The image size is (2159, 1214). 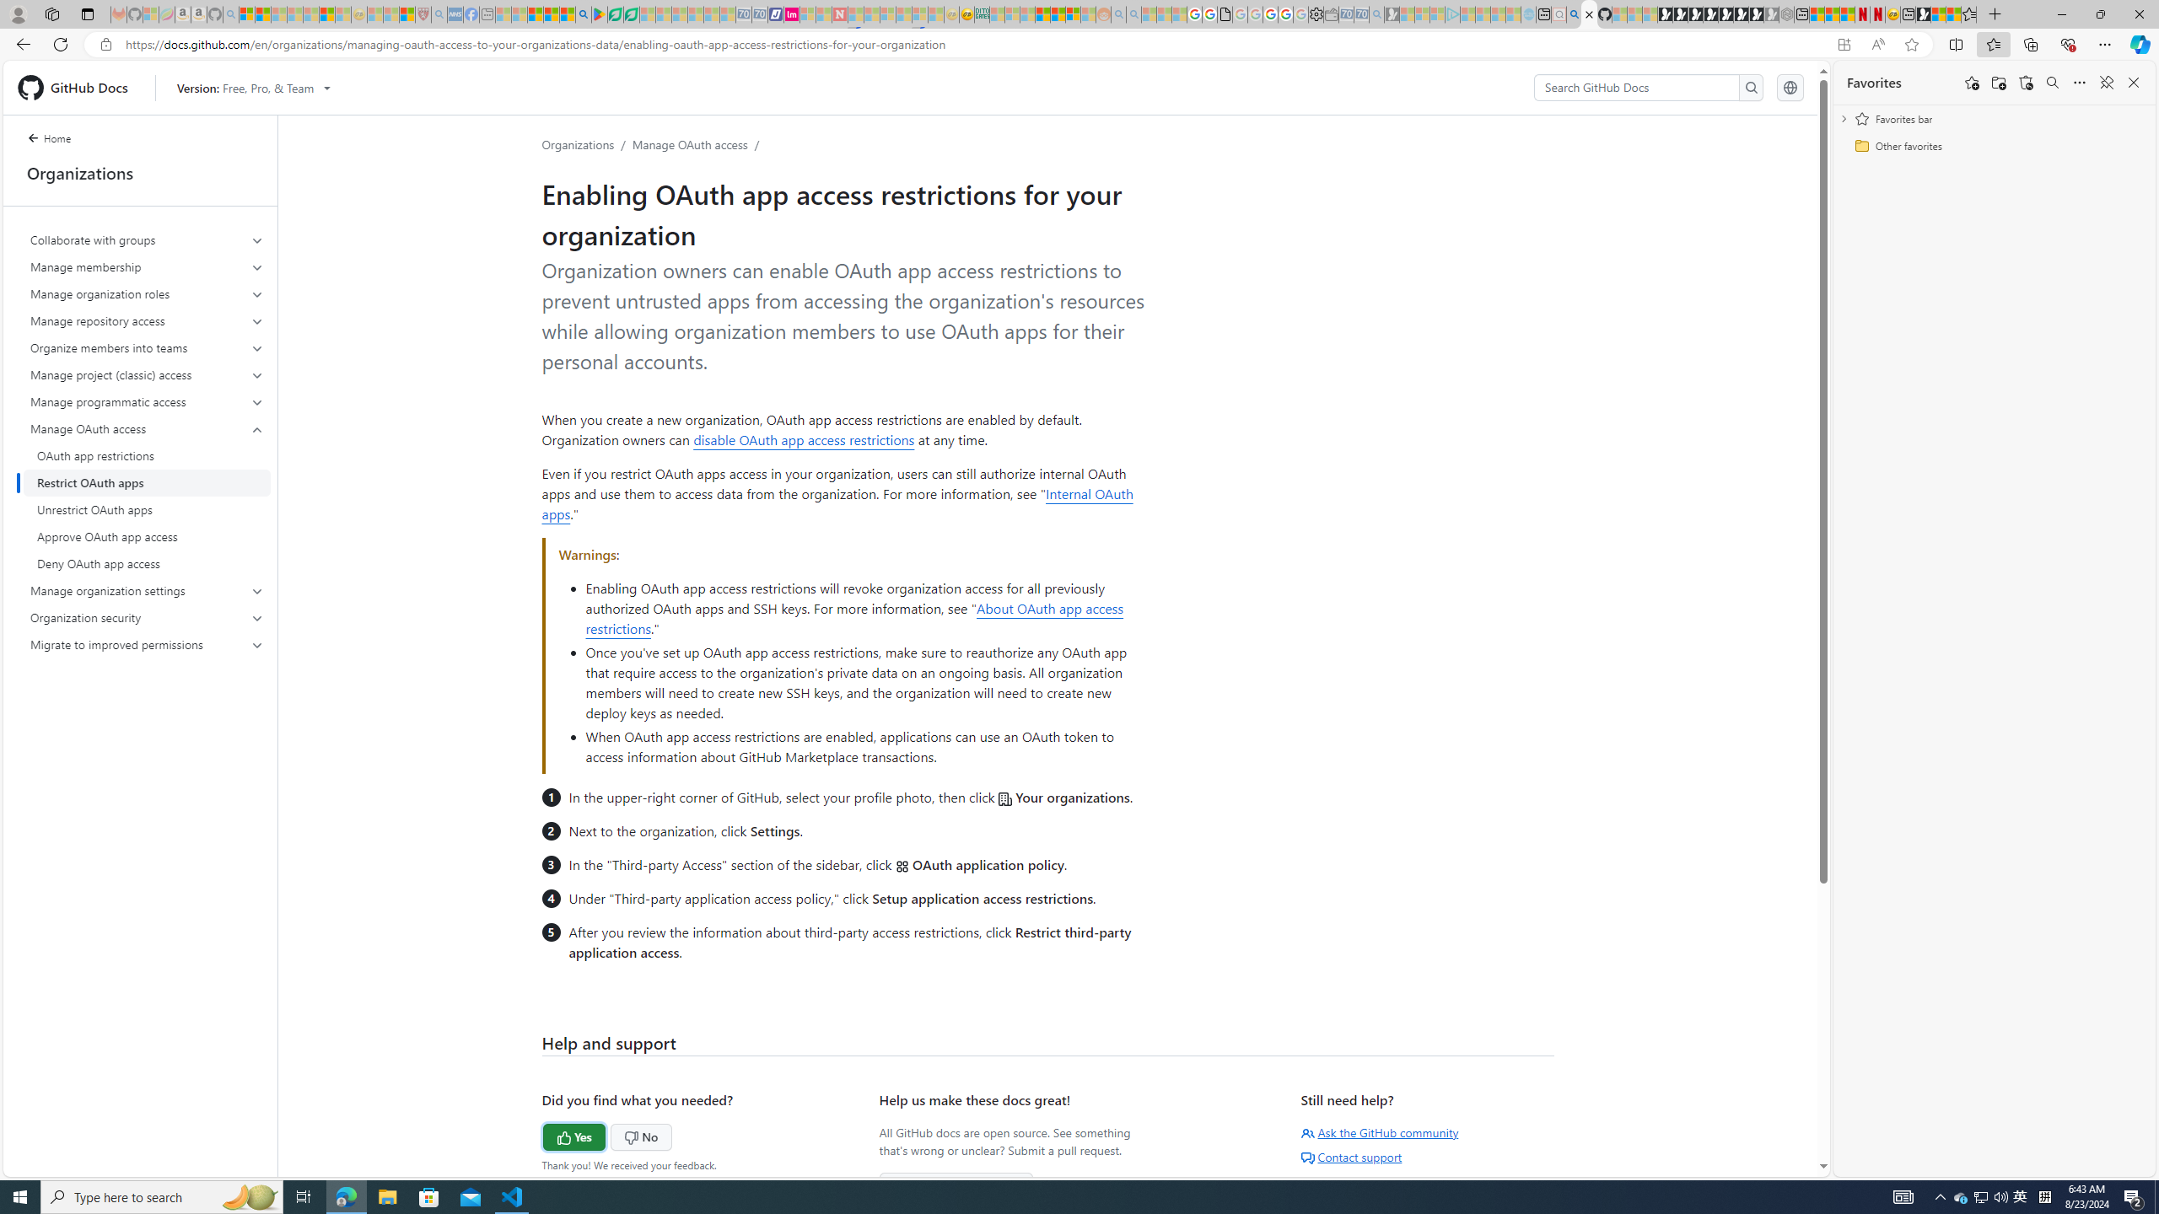 I want to click on Address and search bar, so click(x=977, y=45).